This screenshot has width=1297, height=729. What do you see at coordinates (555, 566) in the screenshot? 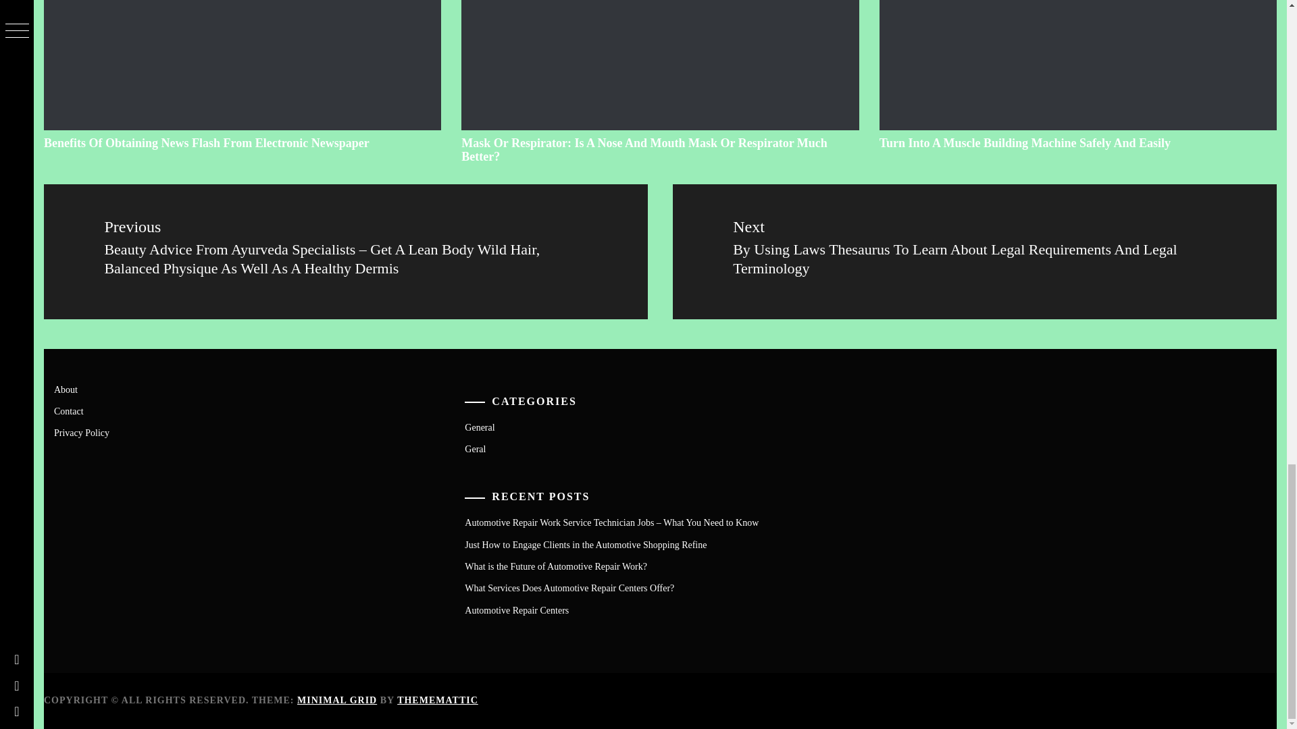
I see `What is the Future of Automotive Repair Work?` at bounding box center [555, 566].